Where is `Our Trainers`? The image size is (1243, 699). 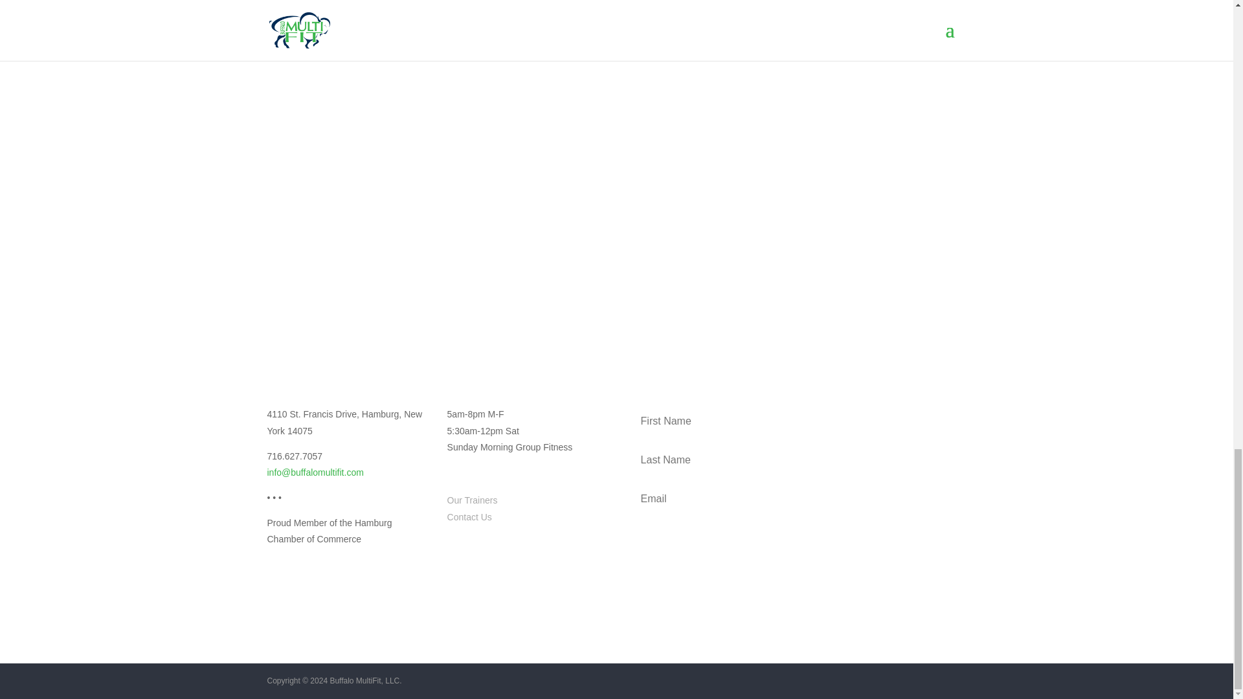 Our Trainers is located at coordinates (473, 500).